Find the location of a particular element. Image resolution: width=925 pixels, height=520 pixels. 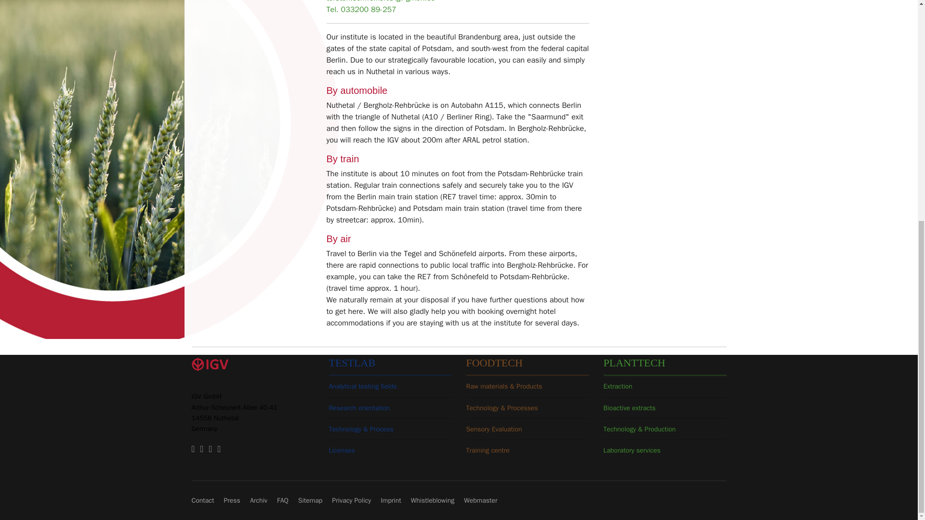

Research orientation is located at coordinates (358, 408).